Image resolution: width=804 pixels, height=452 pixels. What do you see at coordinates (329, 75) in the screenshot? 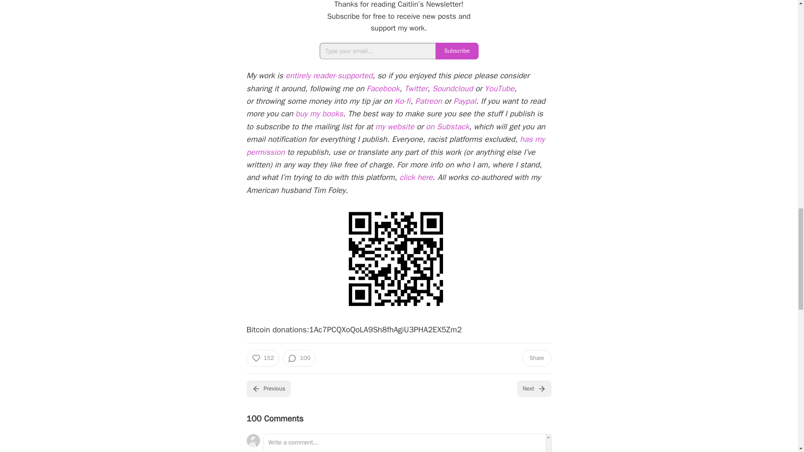
I see `entirely reader-supported` at bounding box center [329, 75].